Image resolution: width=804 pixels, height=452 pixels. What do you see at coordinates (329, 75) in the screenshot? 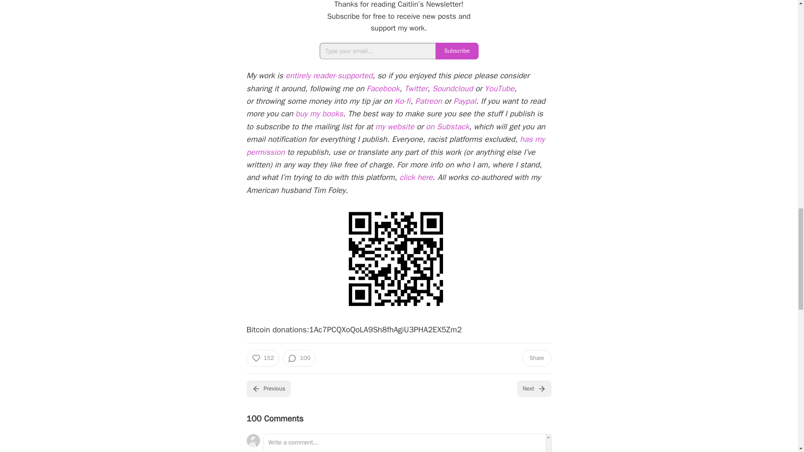
I see `entirely reader-supported` at bounding box center [329, 75].